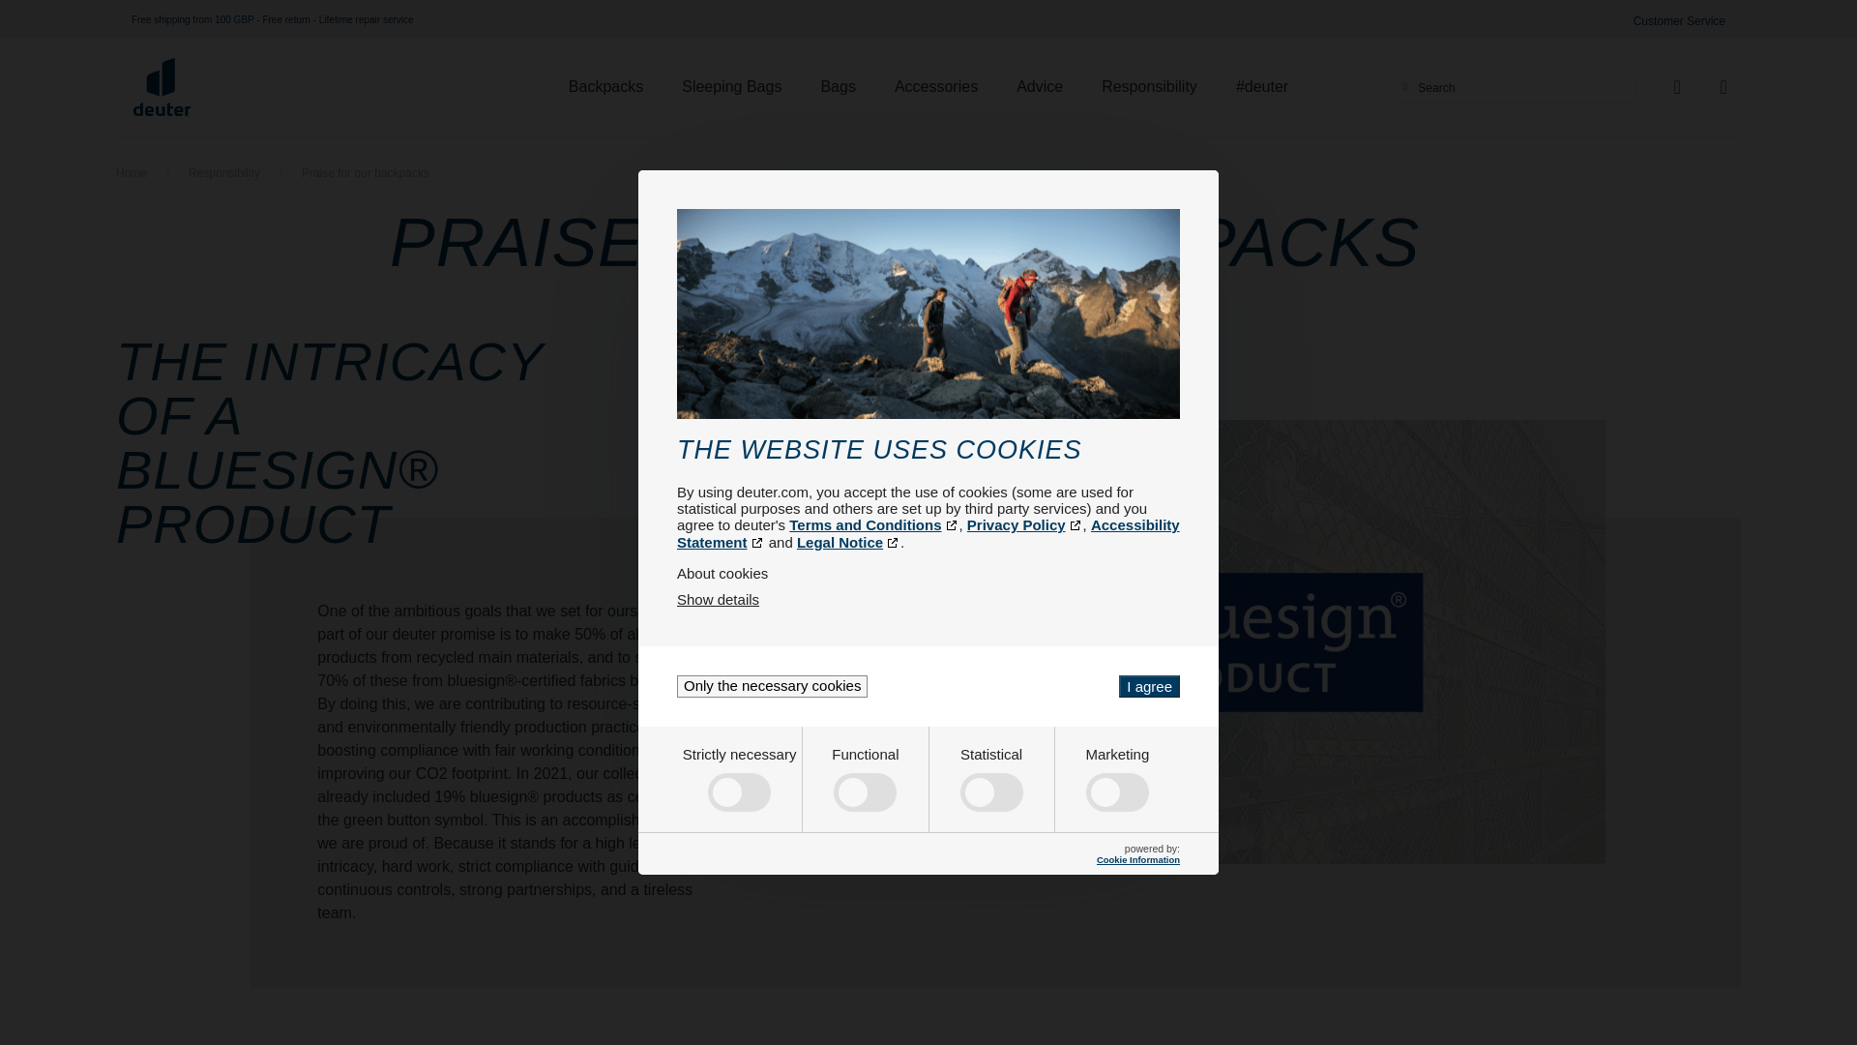 The height and width of the screenshot is (1045, 1857). What do you see at coordinates (928, 533) in the screenshot?
I see `opens in a new tab` at bounding box center [928, 533].